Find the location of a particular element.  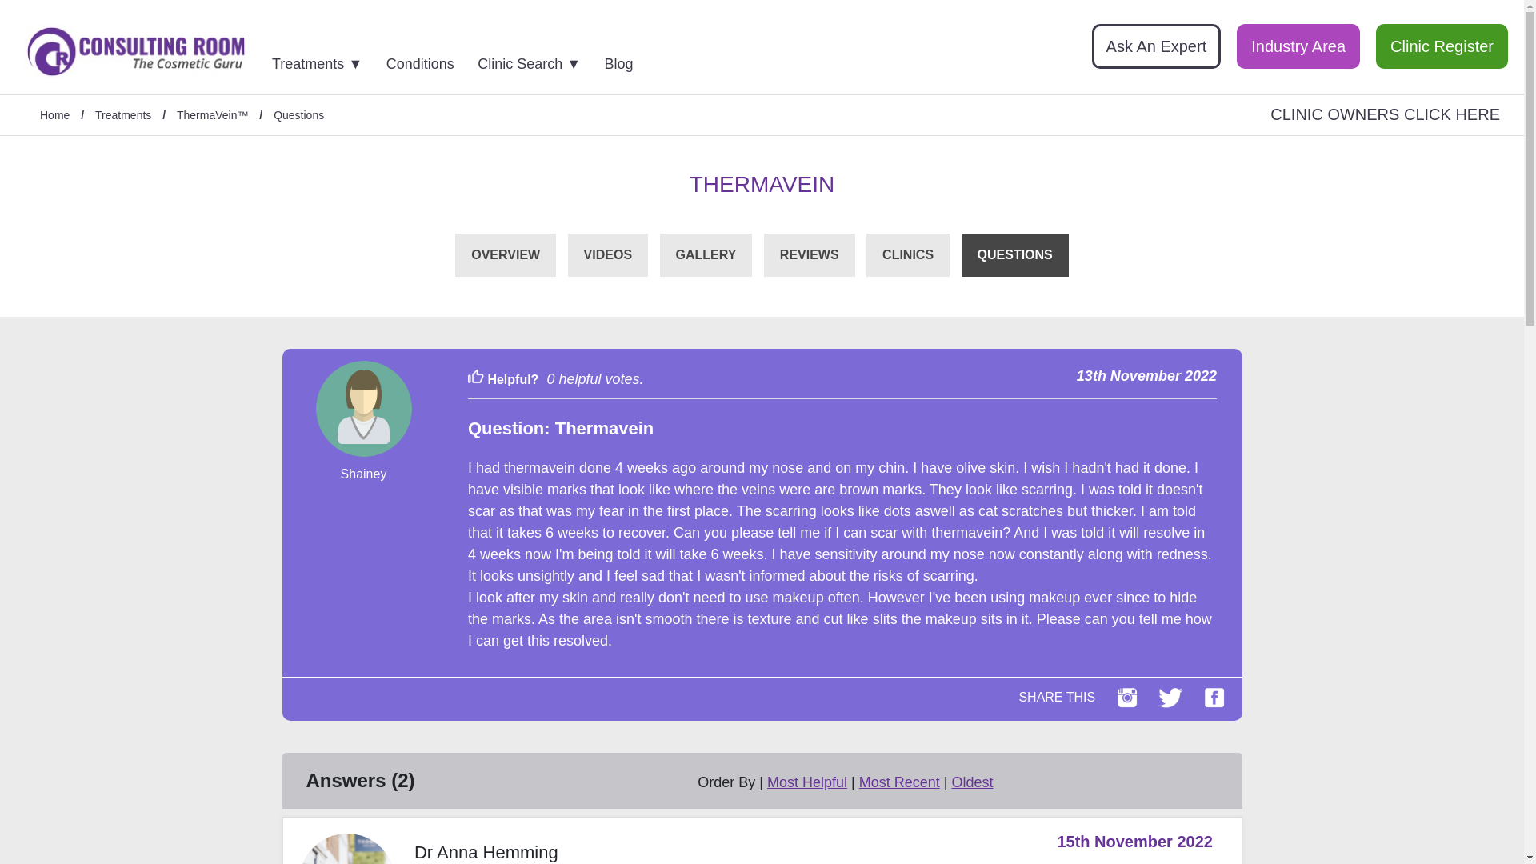

Treatments is located at coordinates (123, 116).